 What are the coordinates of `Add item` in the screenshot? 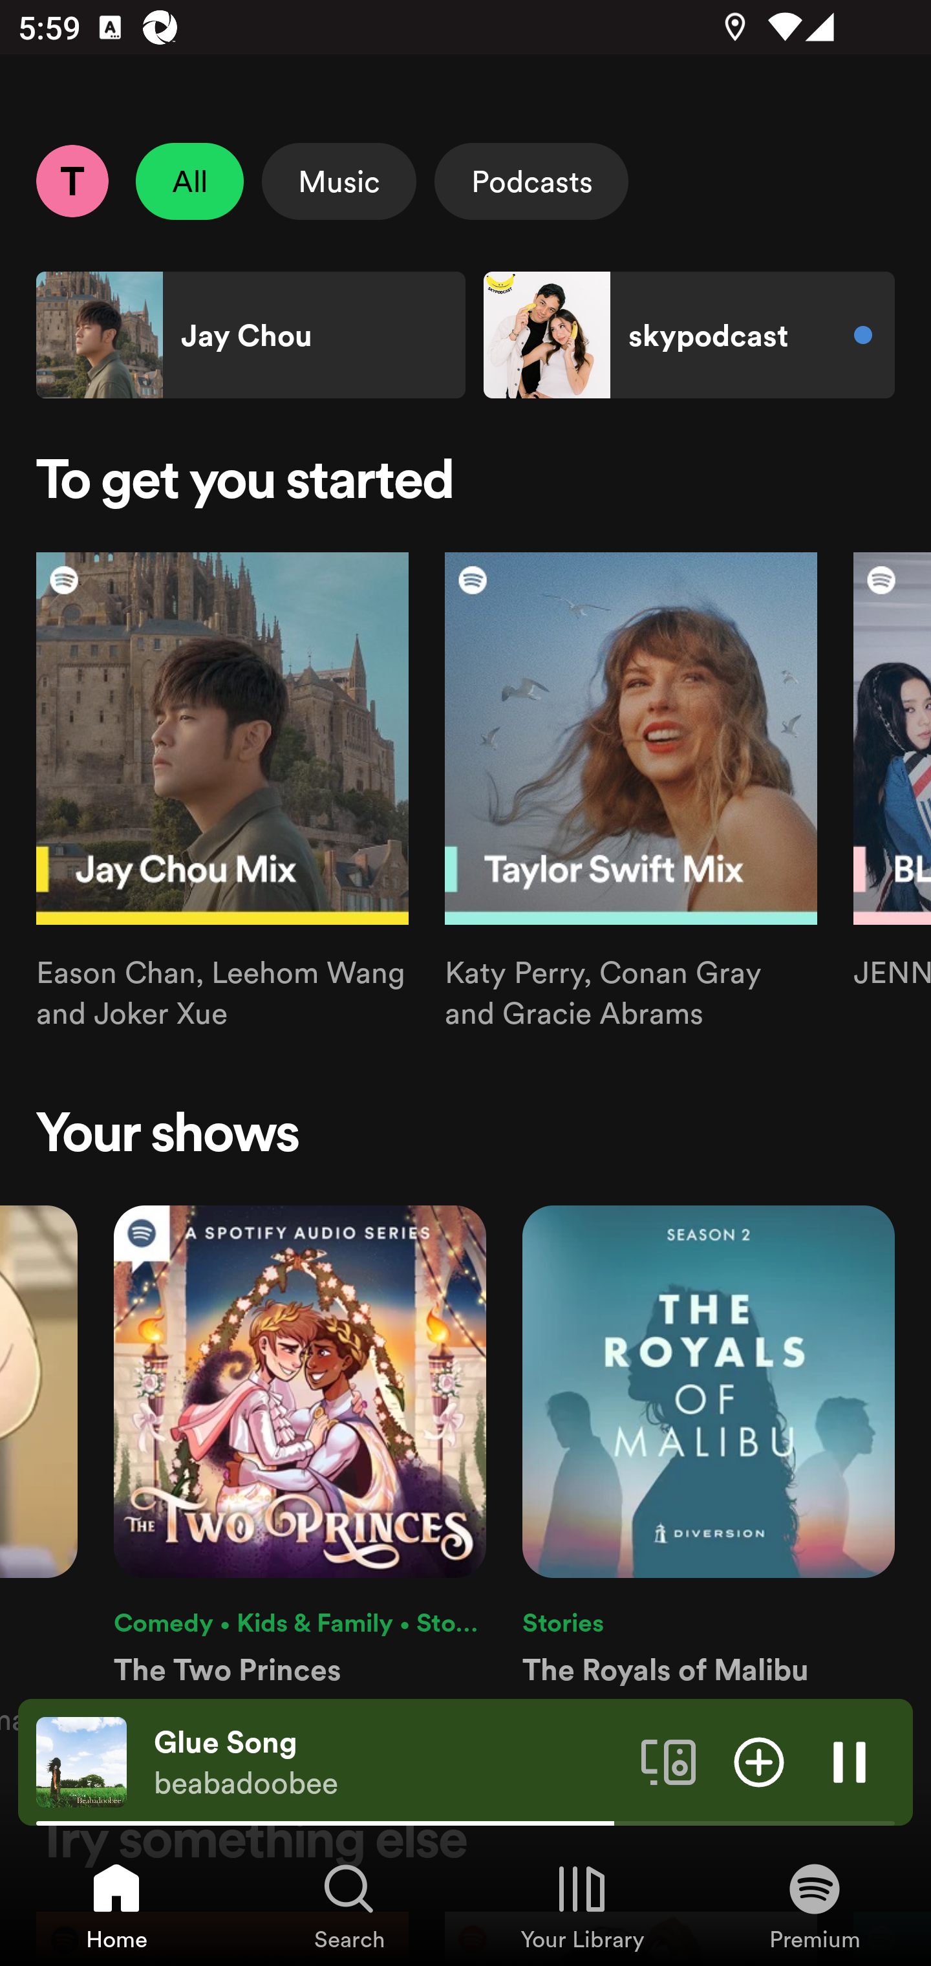 It's located at (759, 1761).